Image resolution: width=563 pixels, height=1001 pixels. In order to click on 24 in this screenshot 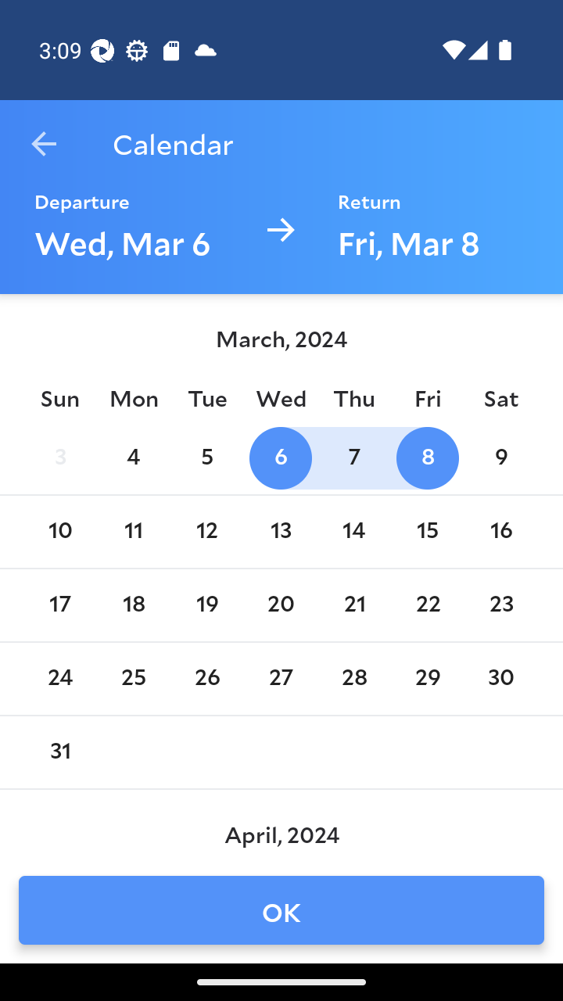, I will do `click(59, 679)`.